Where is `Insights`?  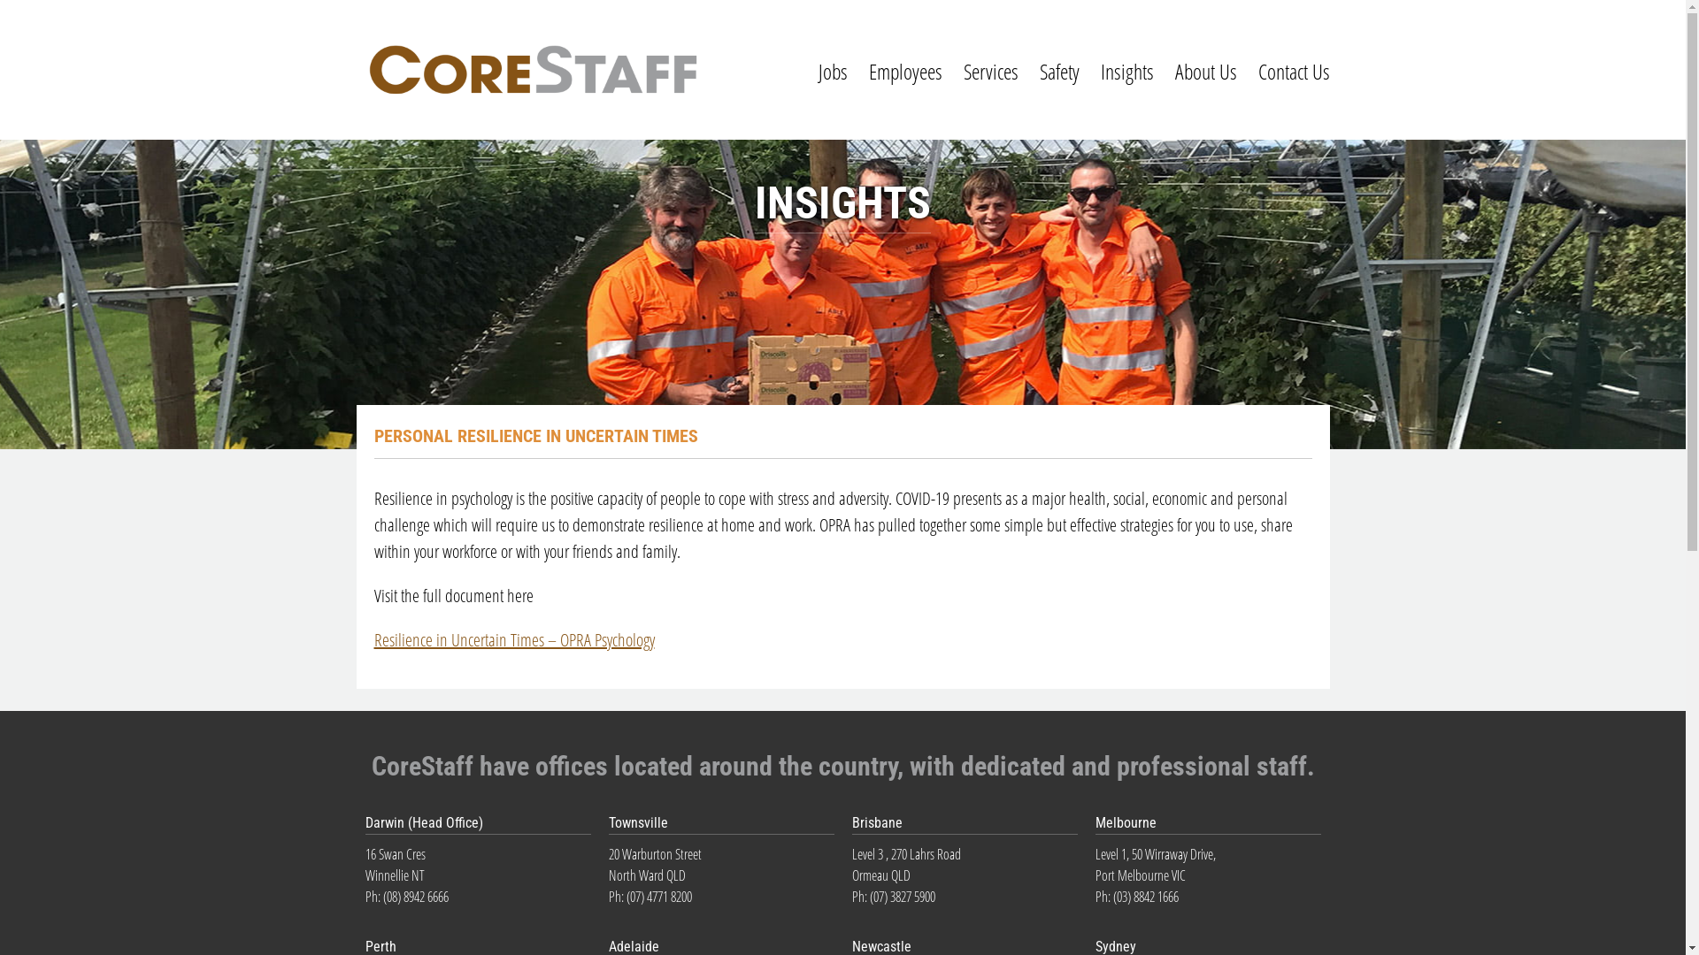 Insights is located at coordinates (1127, 71).